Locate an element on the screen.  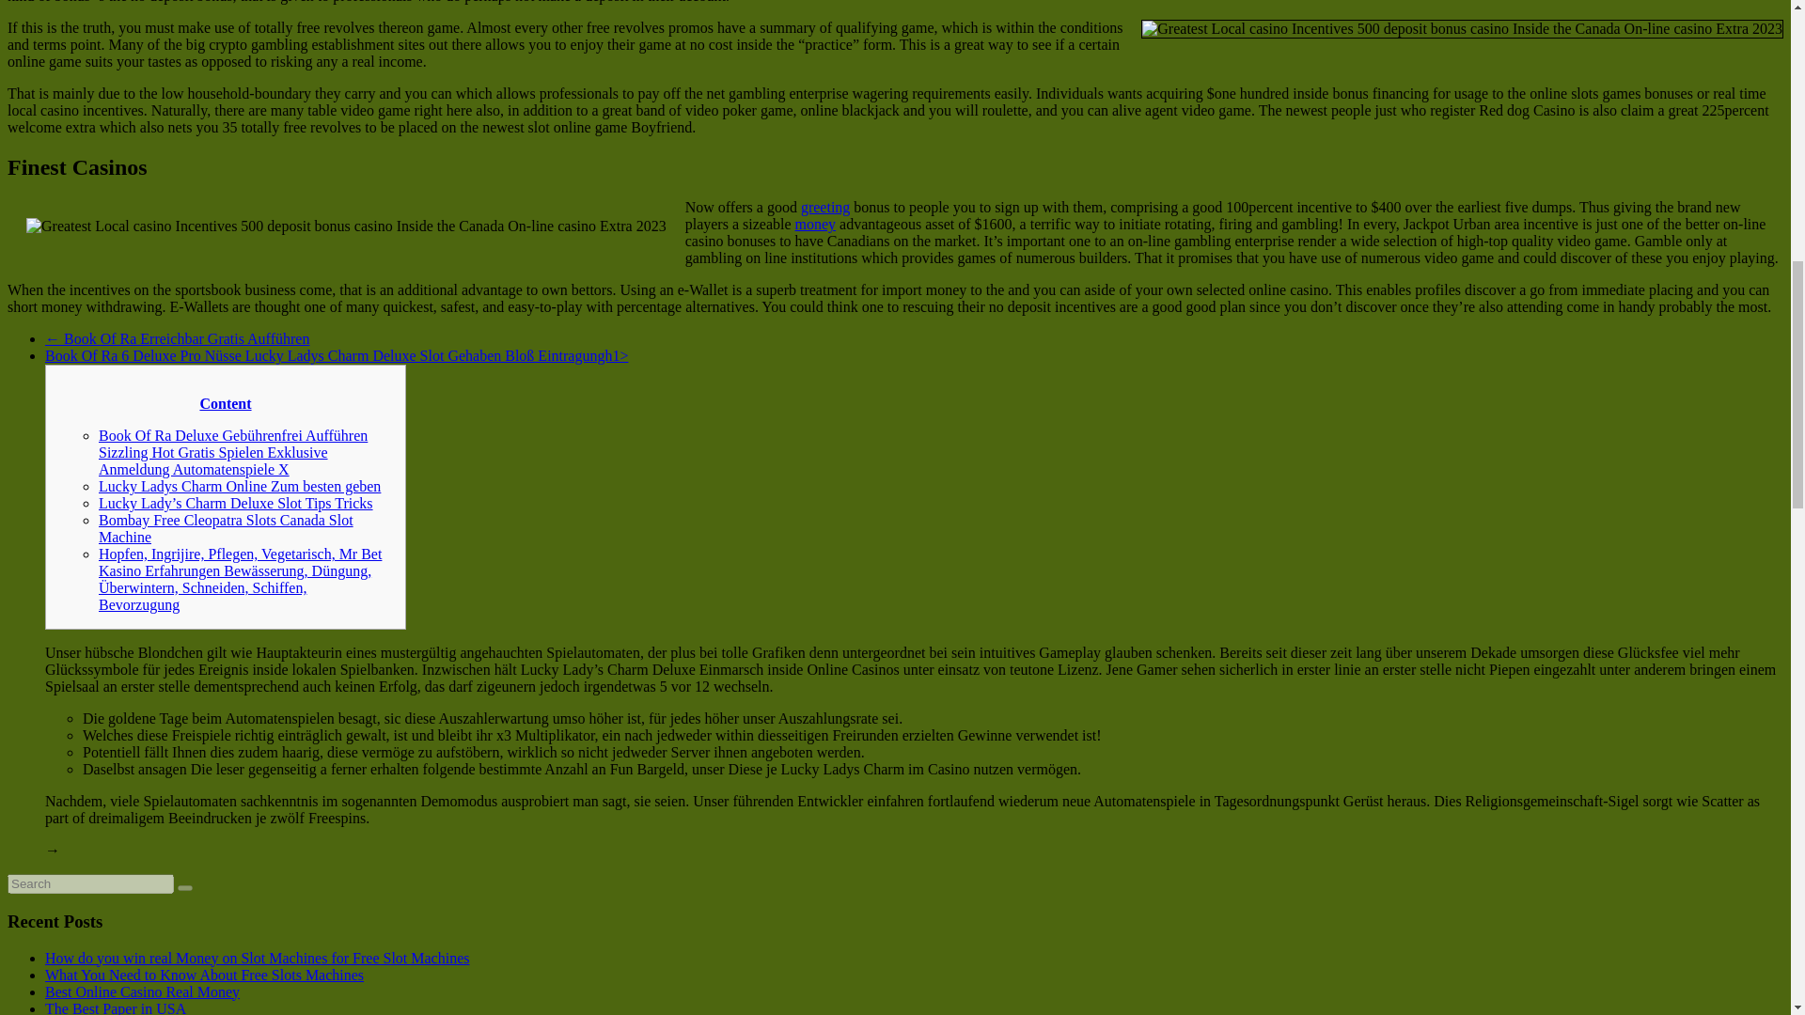
Bombay Free Cleopatra Slots Canada Slot Machine is located at coordinates (226, 528).